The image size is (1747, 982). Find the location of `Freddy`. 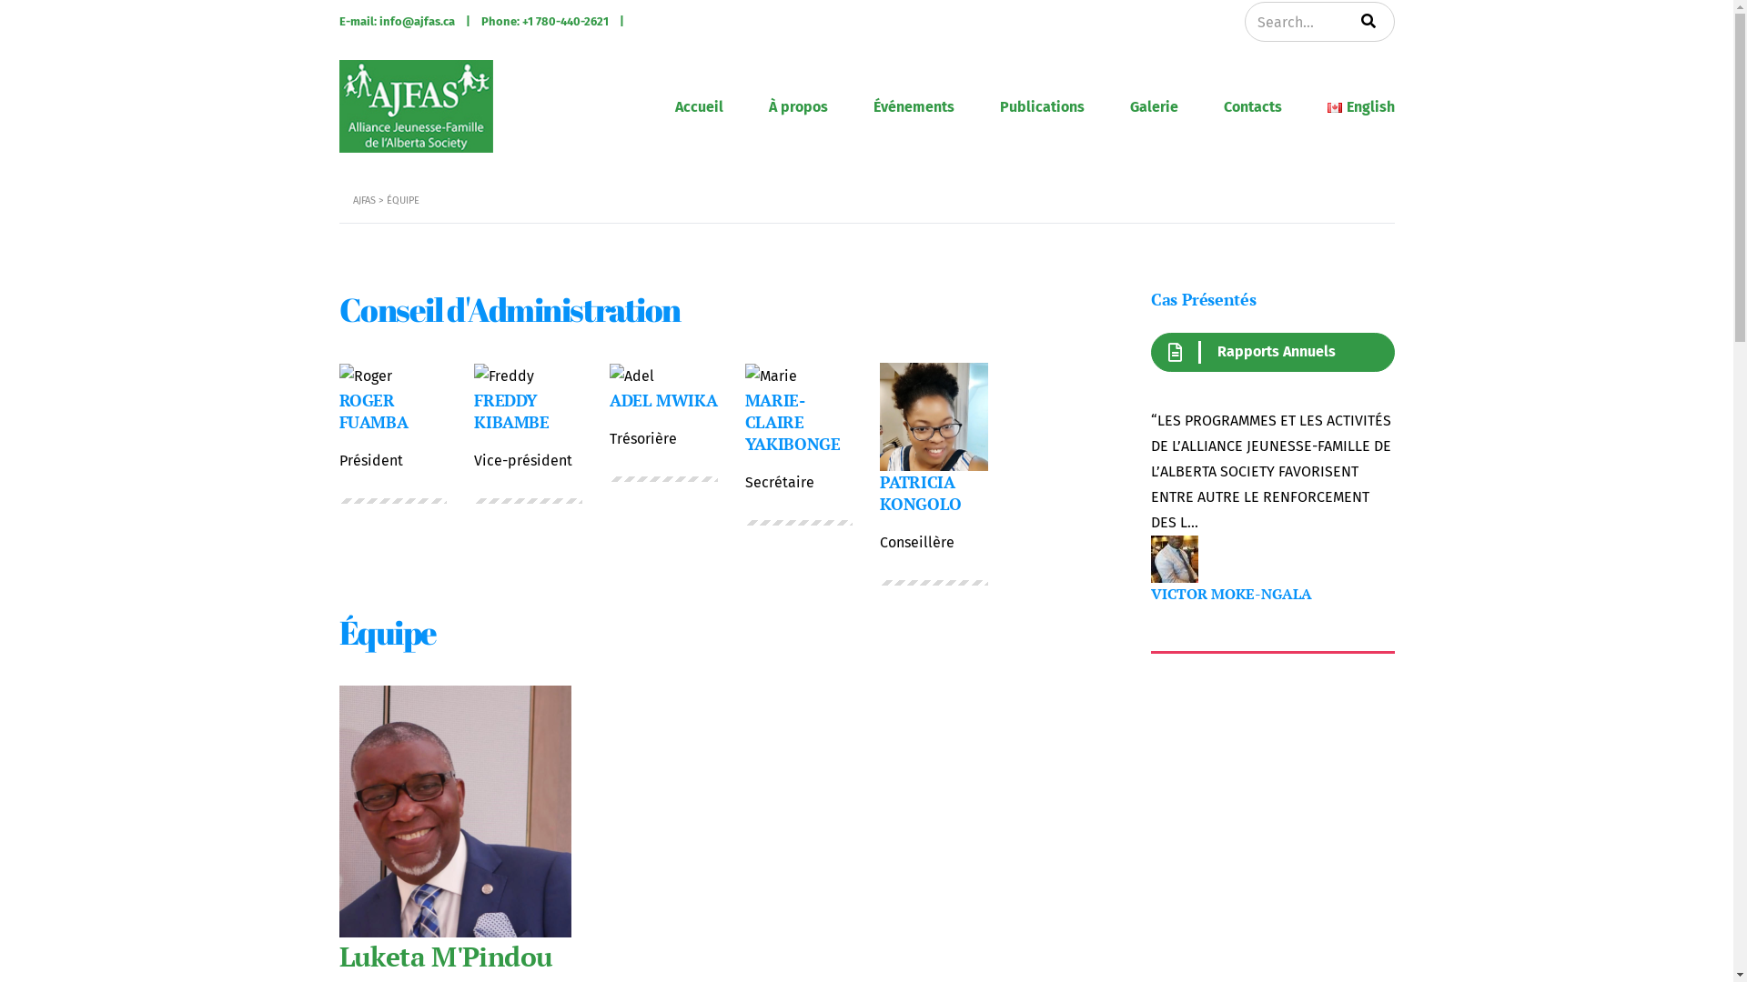

Freddy is located at coordinates (504, 376).